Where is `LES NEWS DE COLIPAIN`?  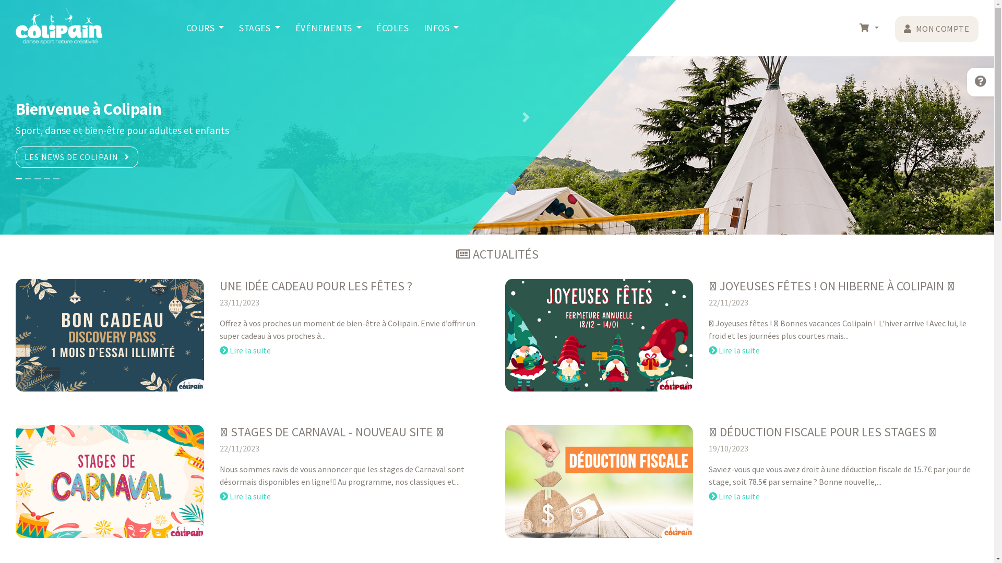 LES NEWS DE COLIPAIN is located at coordinates (77, 157).